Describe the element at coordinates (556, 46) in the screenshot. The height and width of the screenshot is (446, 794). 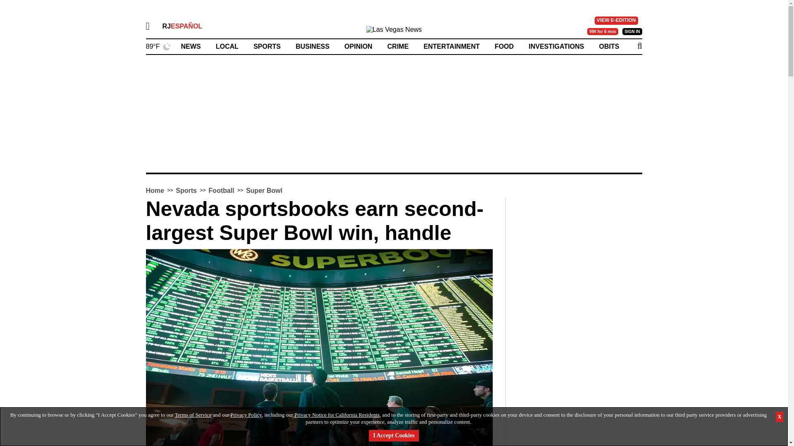
I see `INVESTIGATIONS` at that location.